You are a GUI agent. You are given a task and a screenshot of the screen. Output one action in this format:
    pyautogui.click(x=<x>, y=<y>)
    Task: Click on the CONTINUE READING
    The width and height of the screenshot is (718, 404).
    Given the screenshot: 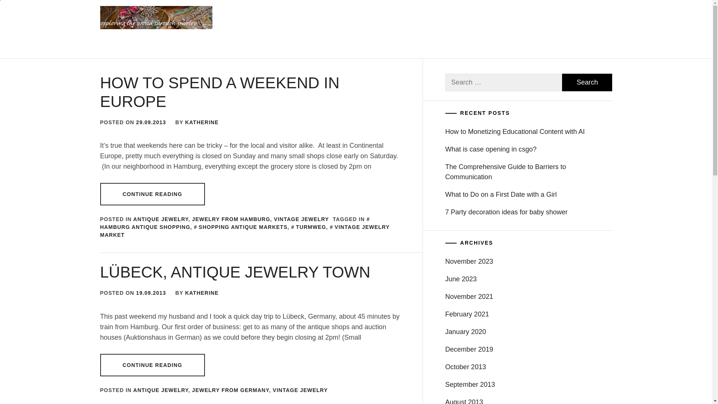 What is the action you would take?
    pyautogui.click(x=153, y=365)
    